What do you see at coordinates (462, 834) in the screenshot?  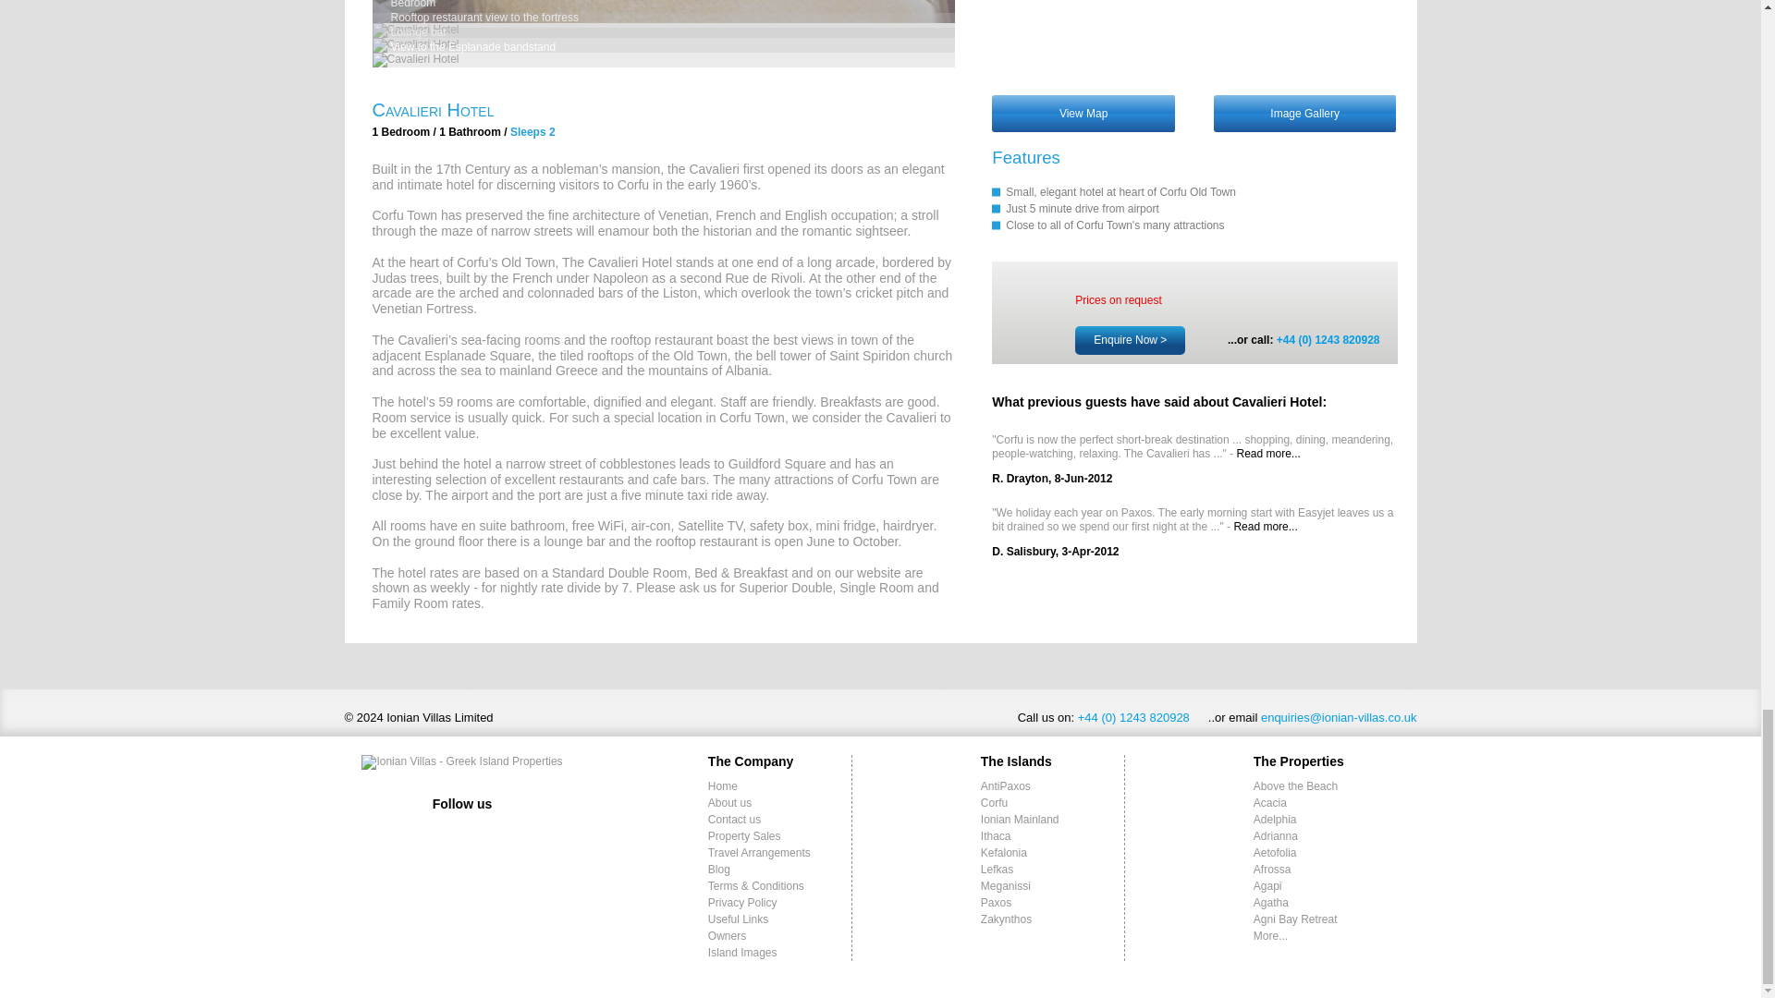 I see `twitter` at bounding box center [462, 834].